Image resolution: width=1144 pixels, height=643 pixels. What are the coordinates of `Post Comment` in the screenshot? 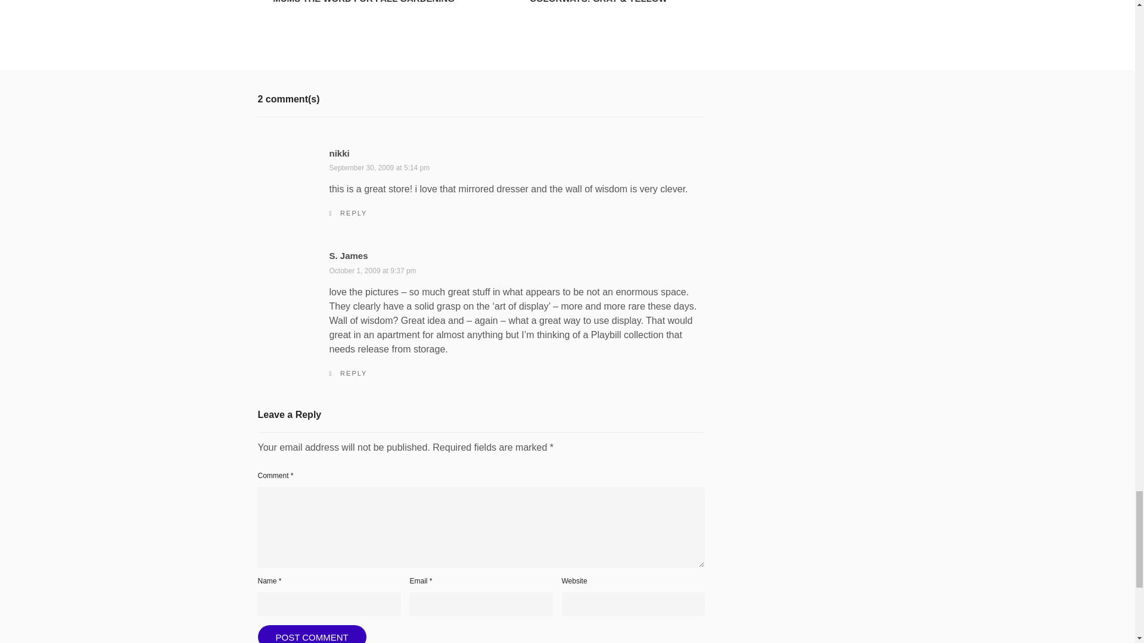 It's located at (312, 633).